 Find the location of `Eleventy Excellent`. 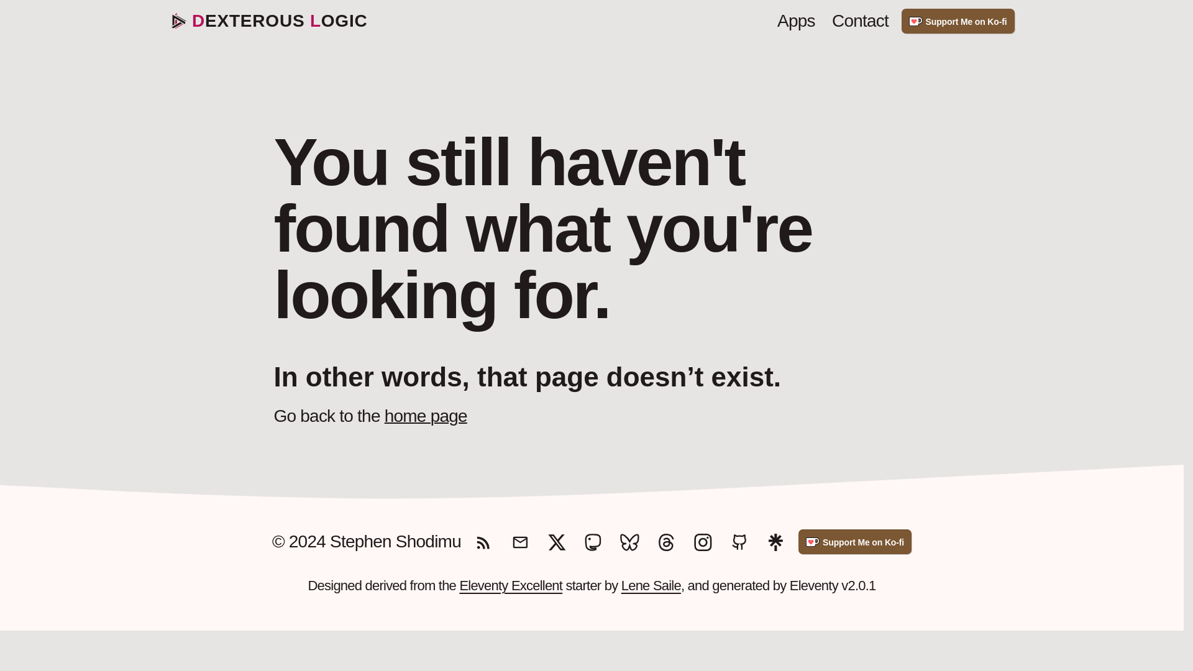

Eleventy Excellent is located at coordinates (511, 585).